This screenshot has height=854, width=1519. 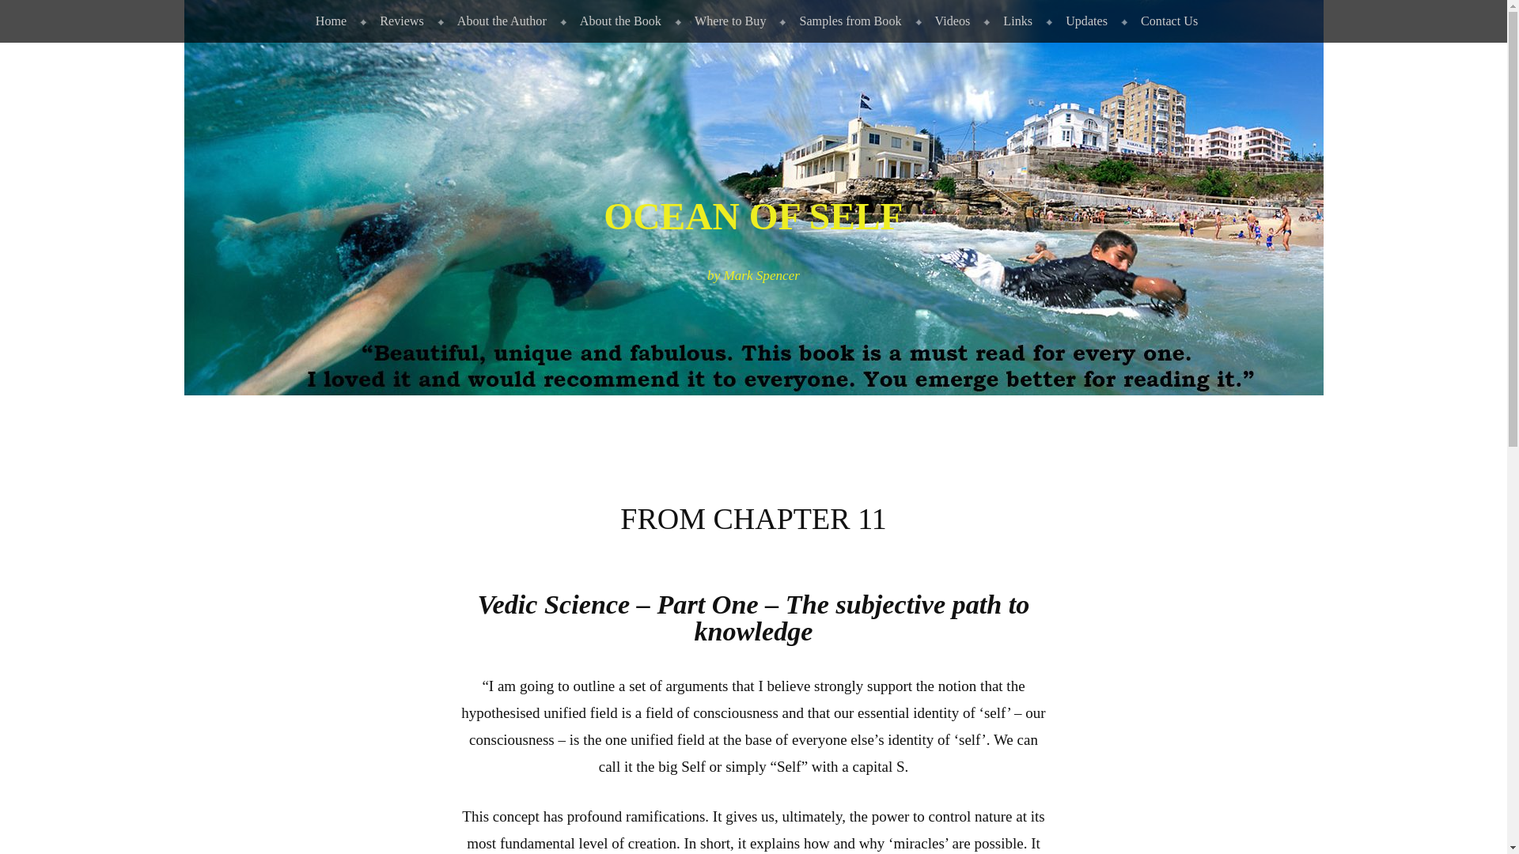 What do you see at coordinates (617, 21) in the screenshot?
I see `About the Book` at bounding box center [617, 21].